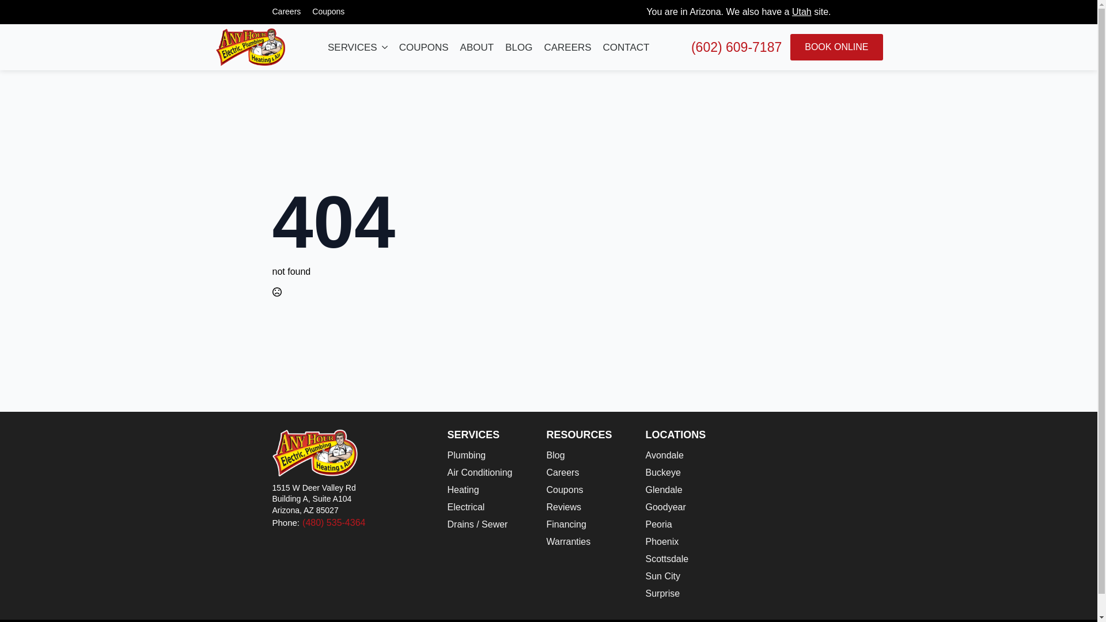  What do you see at coordinates (836, 47) in the screenshot?
I see `BOOK ONLINE` at bounding box center [836, 47].